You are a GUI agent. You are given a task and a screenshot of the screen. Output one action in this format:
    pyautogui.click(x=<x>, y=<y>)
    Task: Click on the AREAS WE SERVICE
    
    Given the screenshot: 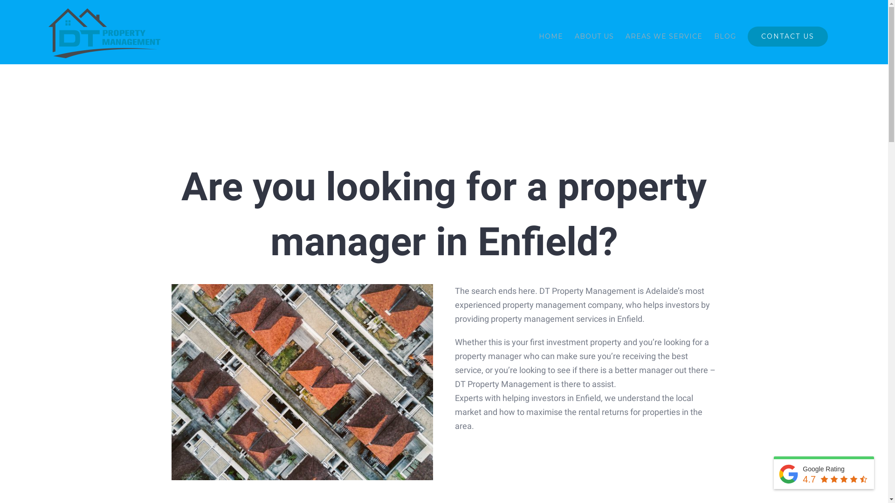 What is the action you would take?
    pyautogui.click(x=664, y=36)
    